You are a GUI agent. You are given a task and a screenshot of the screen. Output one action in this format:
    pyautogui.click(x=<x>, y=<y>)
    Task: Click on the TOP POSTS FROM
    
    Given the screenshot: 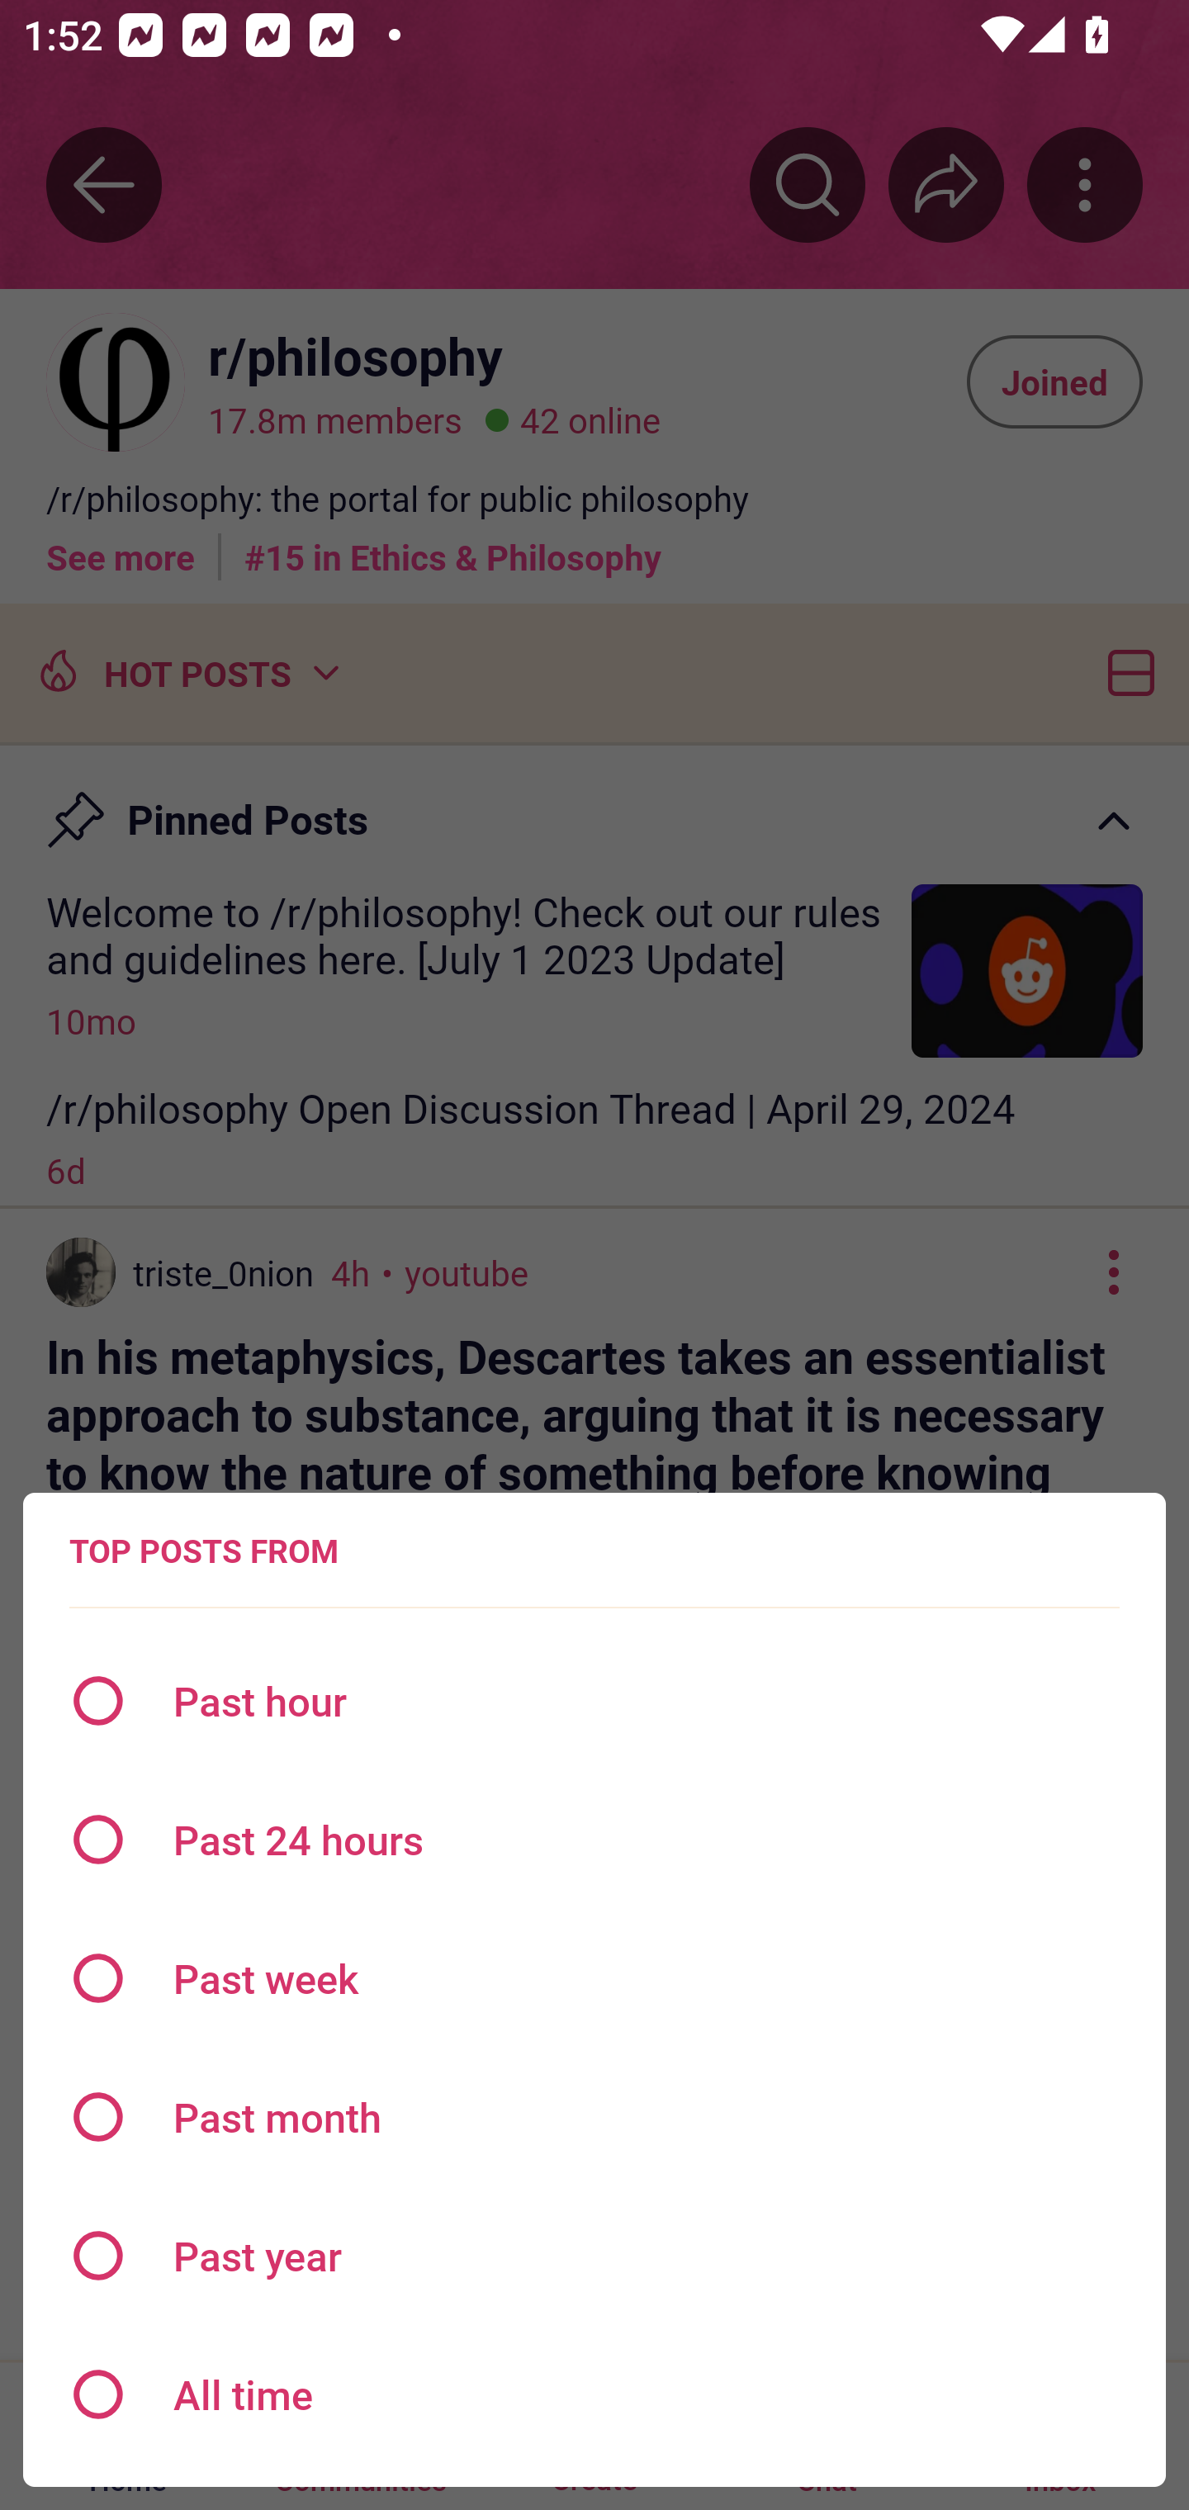 What is the action you would take?
    pyautogui.click(x=203, y=1551)
    